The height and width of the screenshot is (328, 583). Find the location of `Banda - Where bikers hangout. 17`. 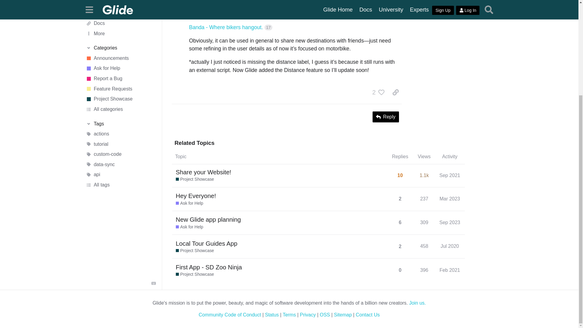

Banda - Where bikers hangout. 17 is located at coordinates (230, 27).